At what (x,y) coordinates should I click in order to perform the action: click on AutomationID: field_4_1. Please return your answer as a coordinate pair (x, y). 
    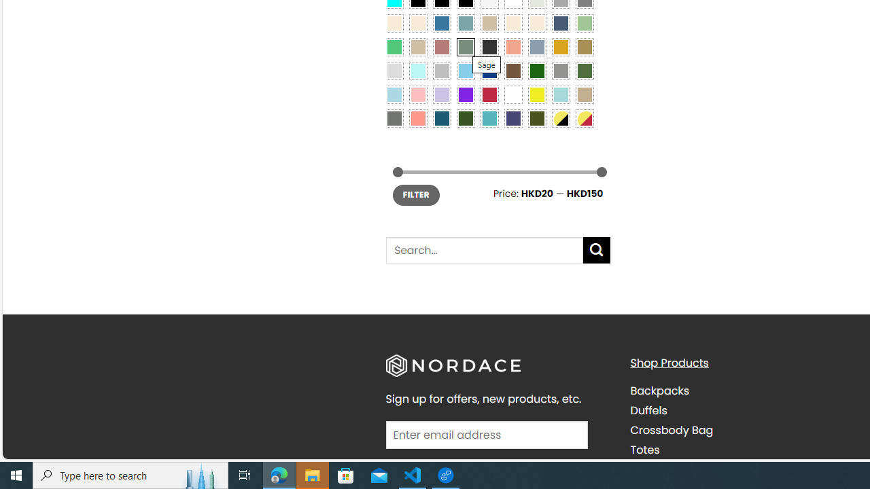
    Looking at the image, I should click on (487, 436).